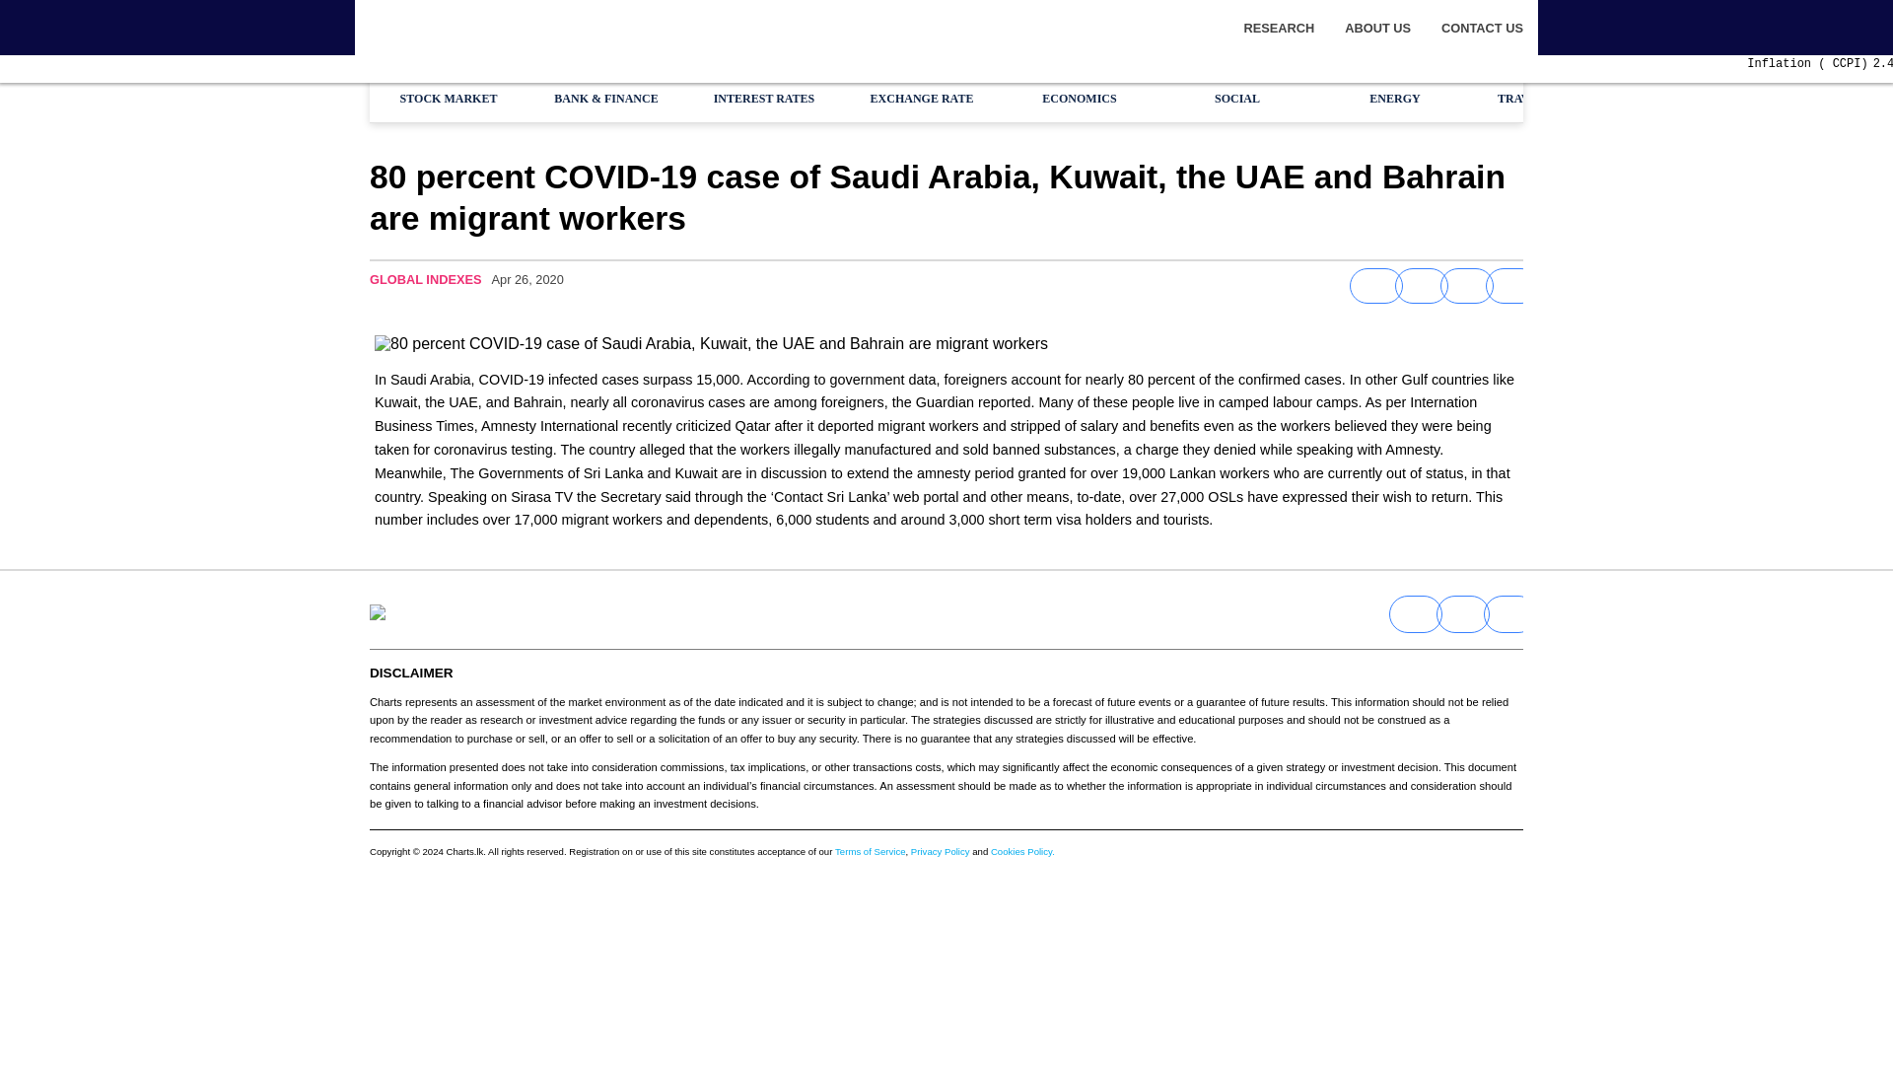 Image resolution: width=1893 pixels, height=1065 pixels. What do you see at coordinates (870, 851) in the screenshot?
I see `Terms of Service` at bounding box center [870, 851].